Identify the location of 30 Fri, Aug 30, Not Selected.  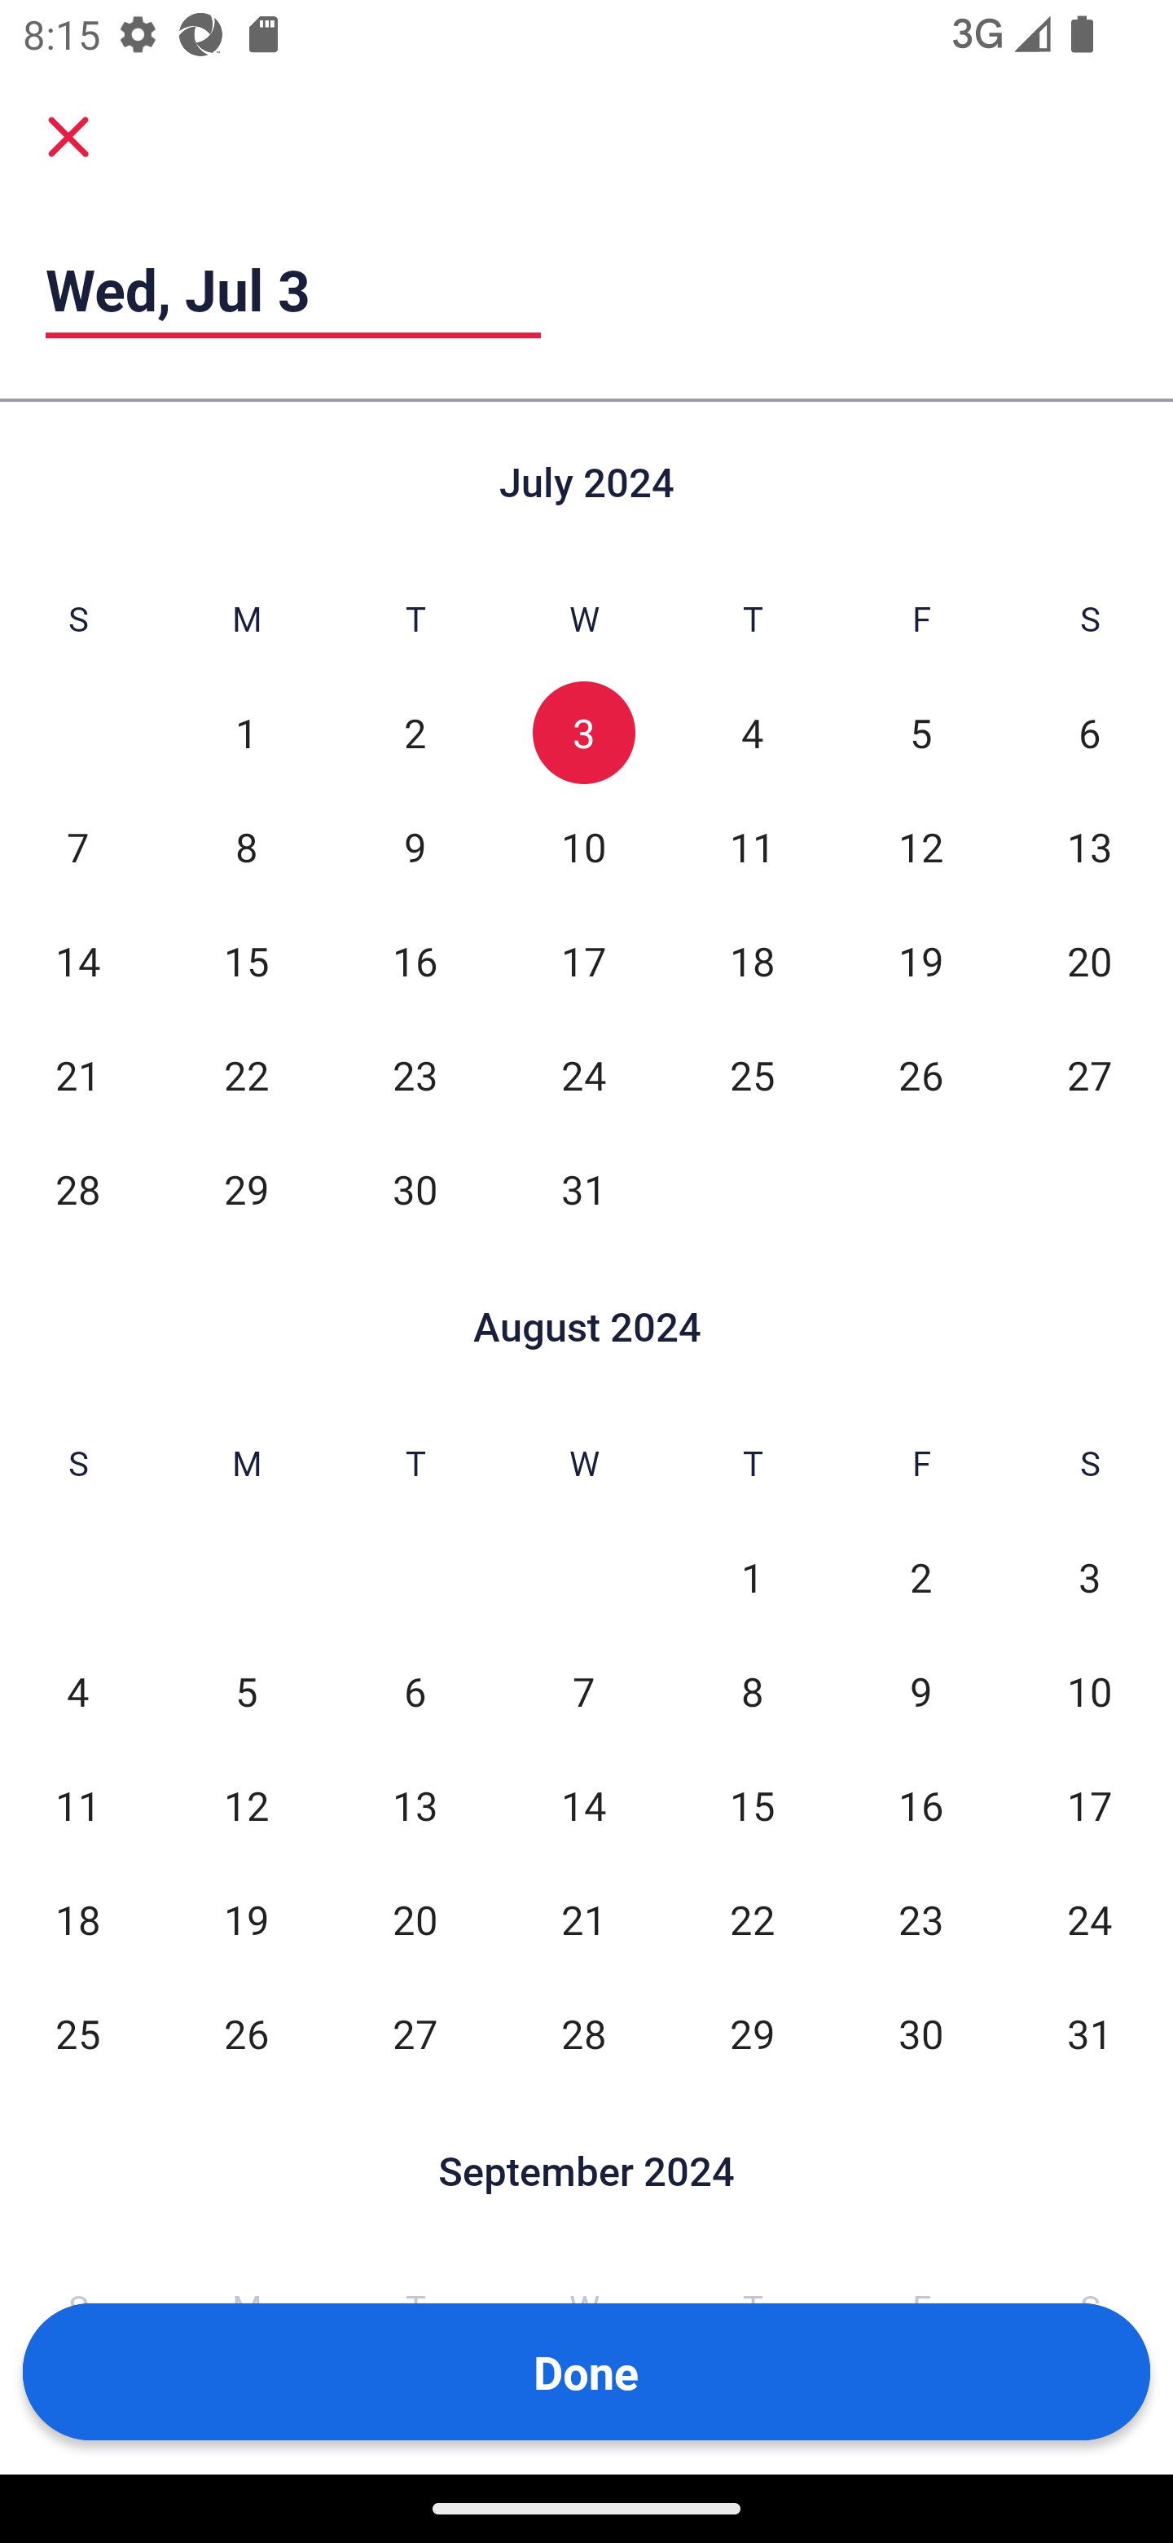
(920, 2033).